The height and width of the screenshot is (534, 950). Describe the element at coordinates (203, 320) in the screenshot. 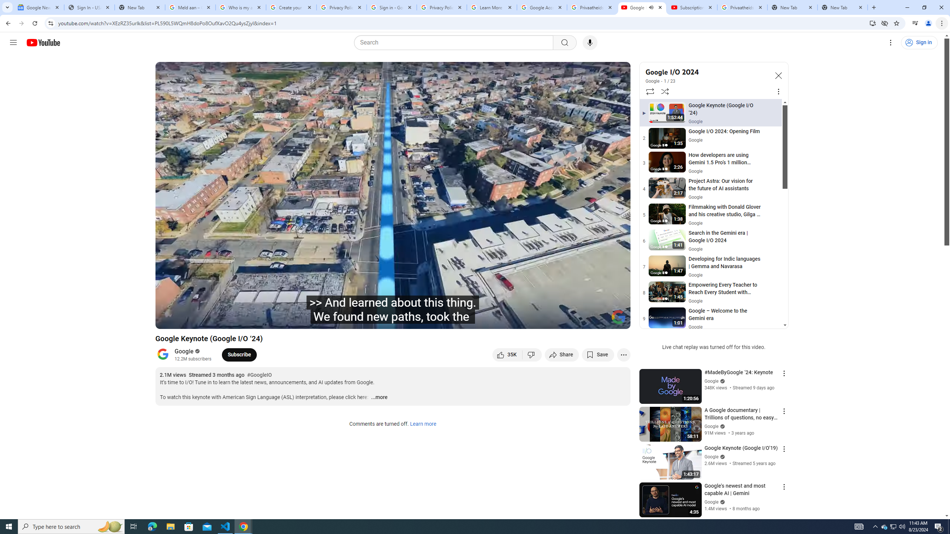

I see `Next (SHIFT+n)` at that location.